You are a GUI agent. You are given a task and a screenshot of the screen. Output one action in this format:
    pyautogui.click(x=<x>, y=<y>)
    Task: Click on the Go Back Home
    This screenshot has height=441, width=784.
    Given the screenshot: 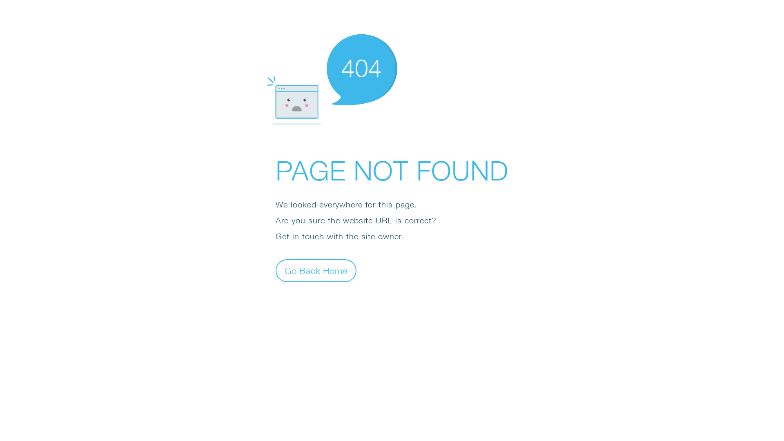 What is the action you would take?
    pyautogui.click(x=316, y=270)
    